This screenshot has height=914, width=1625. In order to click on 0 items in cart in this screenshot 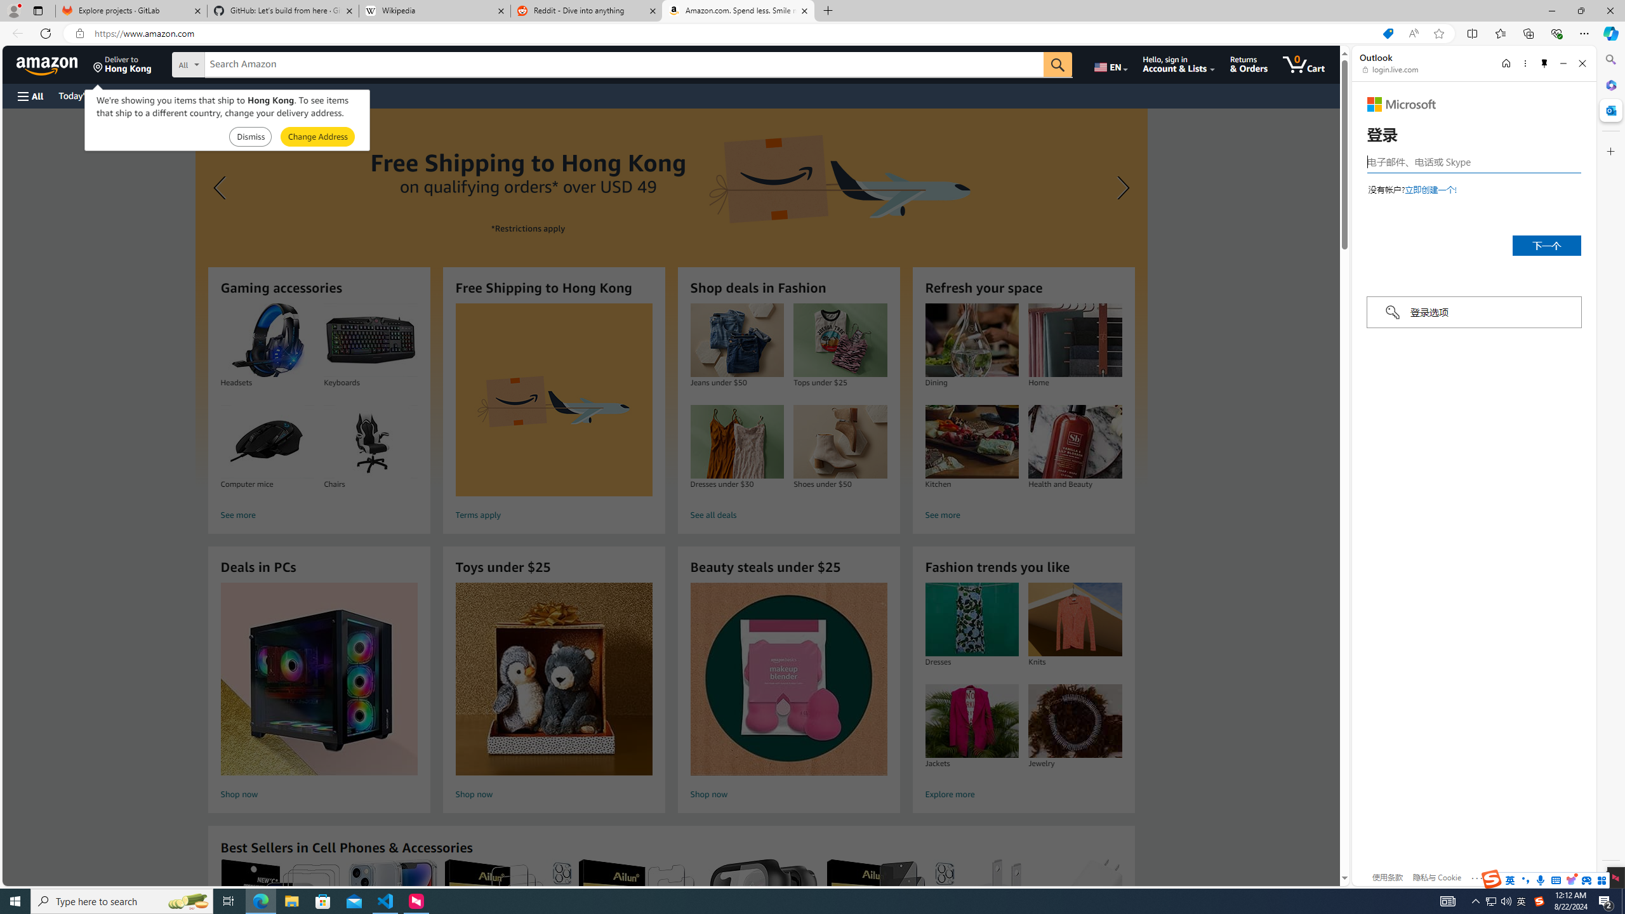, I will do `click(1304, 64)`.